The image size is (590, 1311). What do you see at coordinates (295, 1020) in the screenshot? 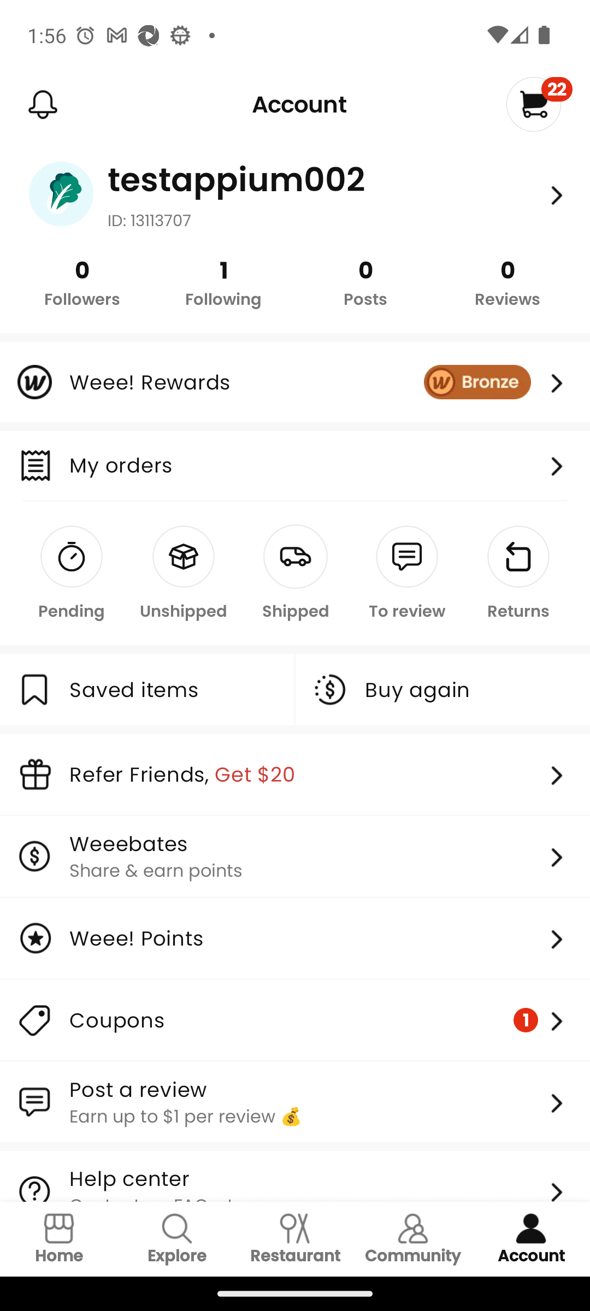
I see `Coupons 1` at bounding box center [295, 1020].